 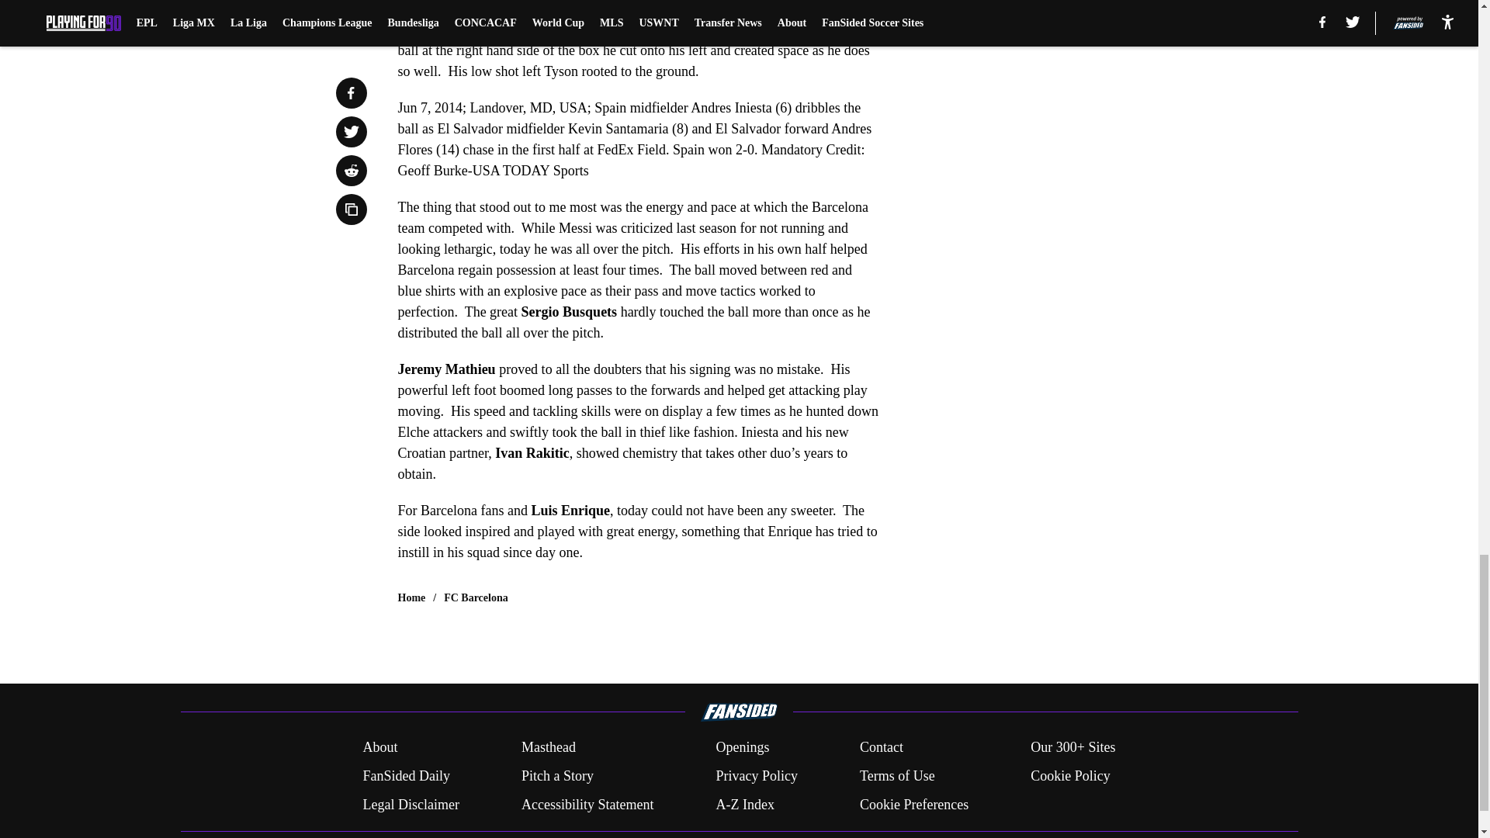 What do you see at coordinates (476, 597) in the screenshot?
I see `FC Barcelona` at bounding box center [476, 597].